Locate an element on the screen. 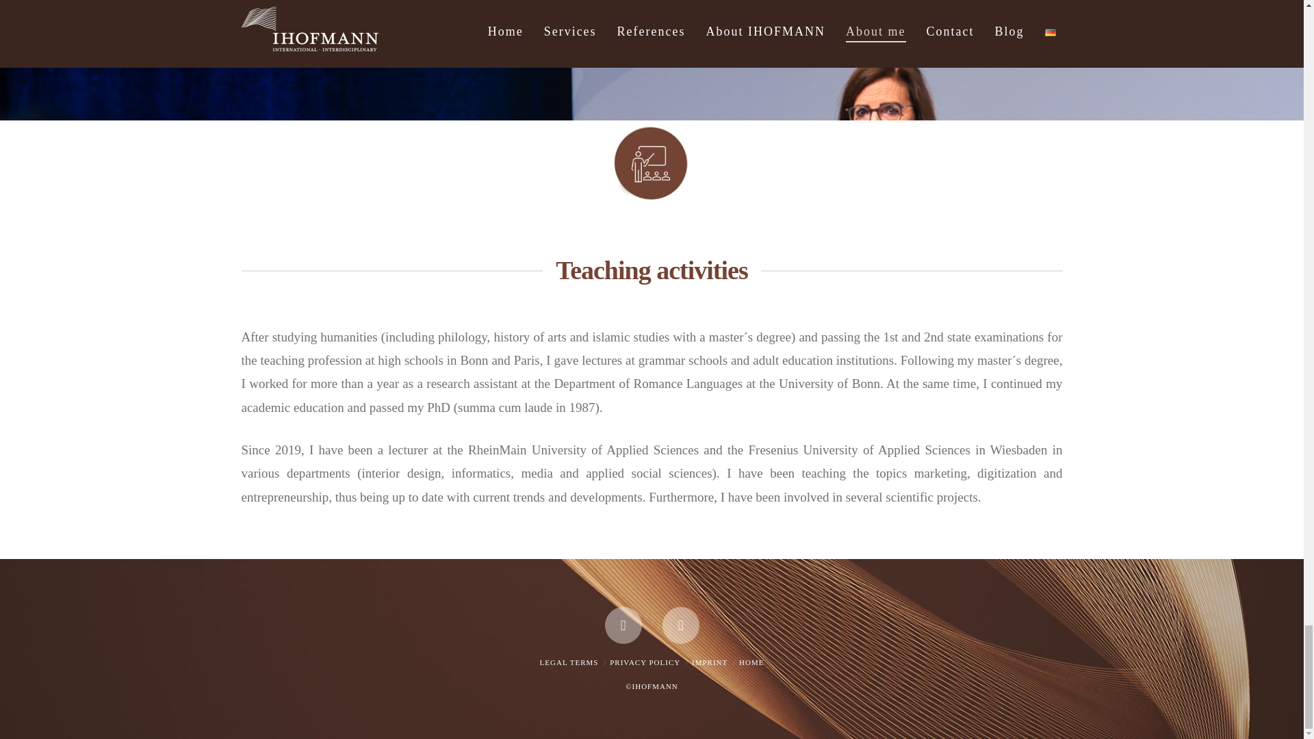 This screenshot has height=739, width=1314. LEGAL TERMS is located at coordinates (569, 662).